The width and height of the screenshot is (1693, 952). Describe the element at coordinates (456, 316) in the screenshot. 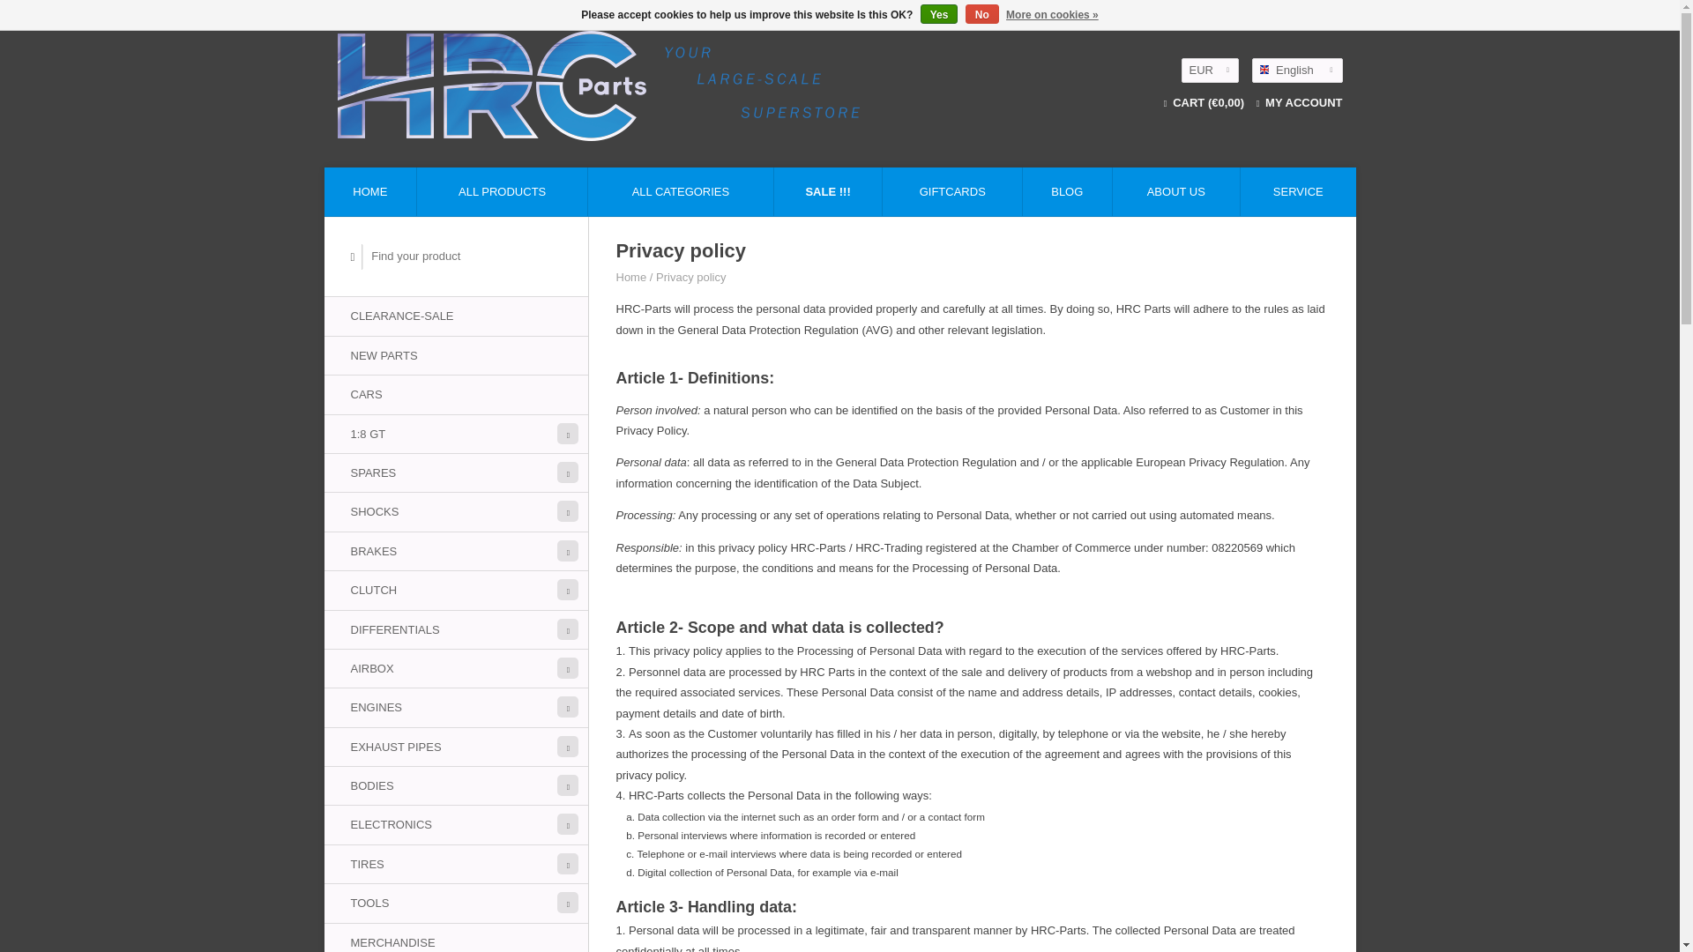

I see `Clearance-sale` at that location.